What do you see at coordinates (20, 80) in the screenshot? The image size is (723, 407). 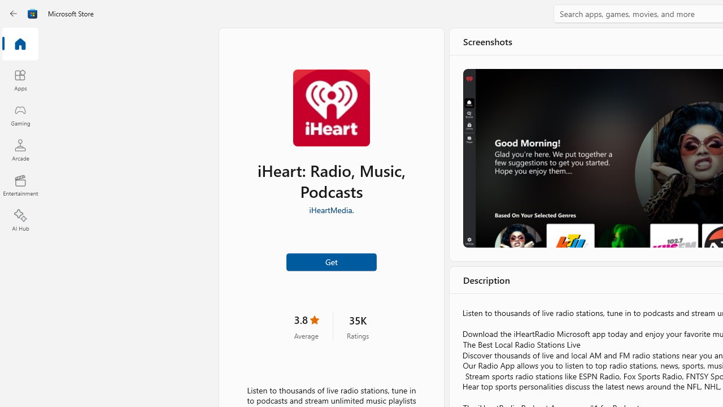 I see `Apps` at bounding box center [20, 80].